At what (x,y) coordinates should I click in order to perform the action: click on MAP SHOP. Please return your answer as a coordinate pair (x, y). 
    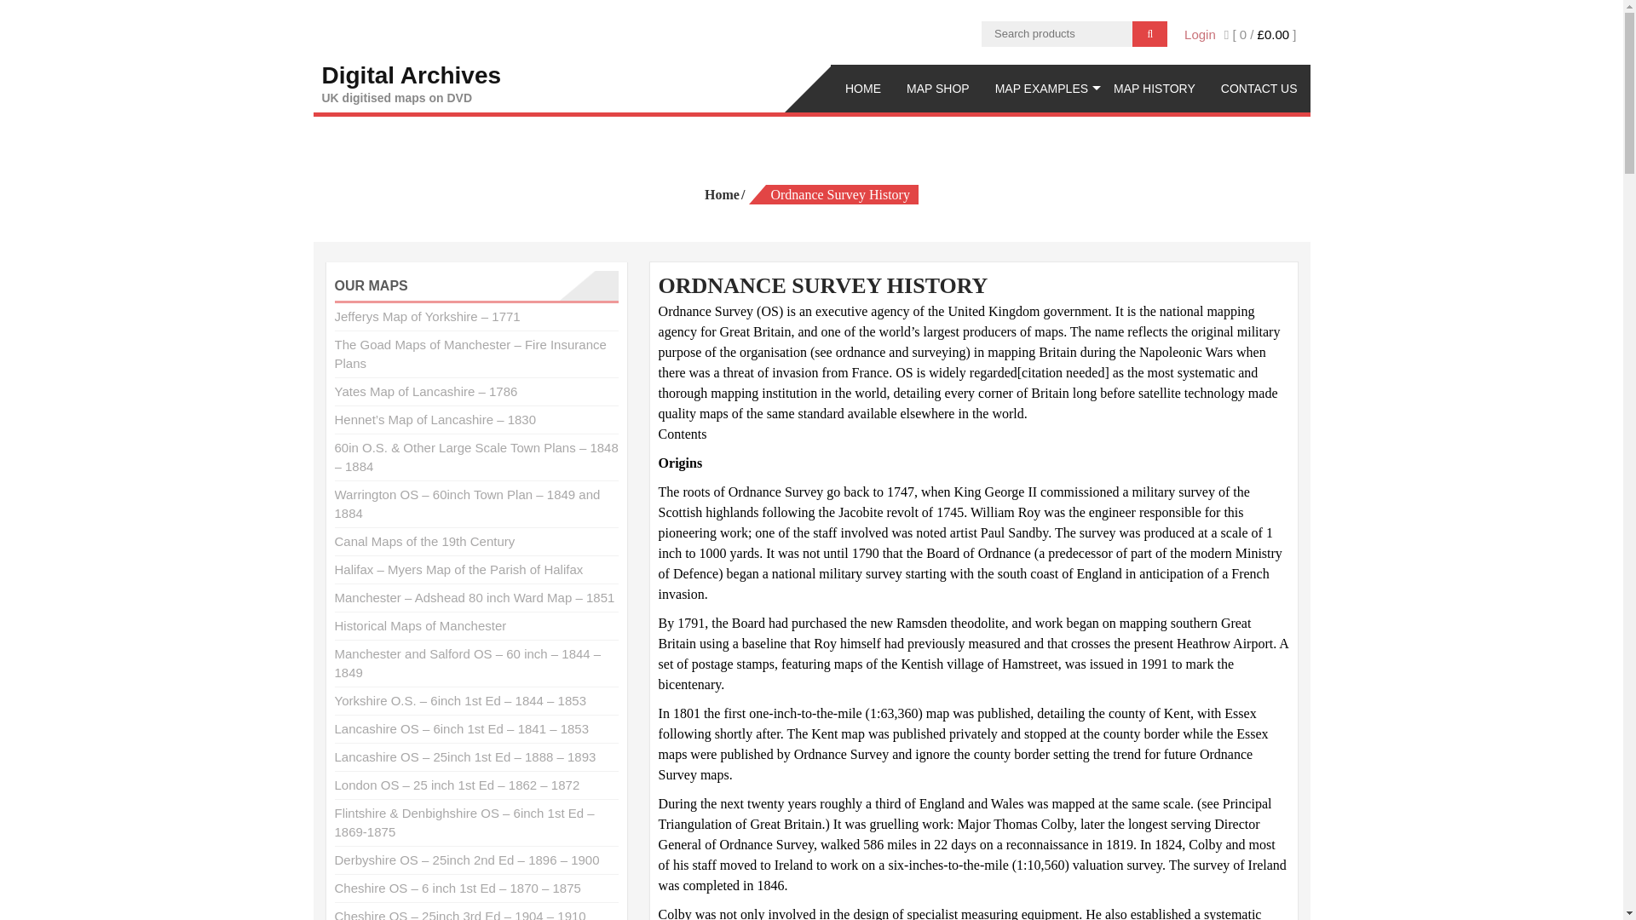
    Looking at the image, I should click on (937, 88).